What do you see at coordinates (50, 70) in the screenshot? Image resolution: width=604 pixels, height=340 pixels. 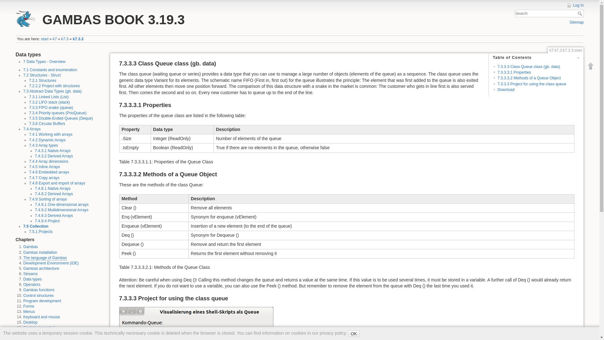 I see `7.1 Constants and enumeration` at bounding box center [50, 70].